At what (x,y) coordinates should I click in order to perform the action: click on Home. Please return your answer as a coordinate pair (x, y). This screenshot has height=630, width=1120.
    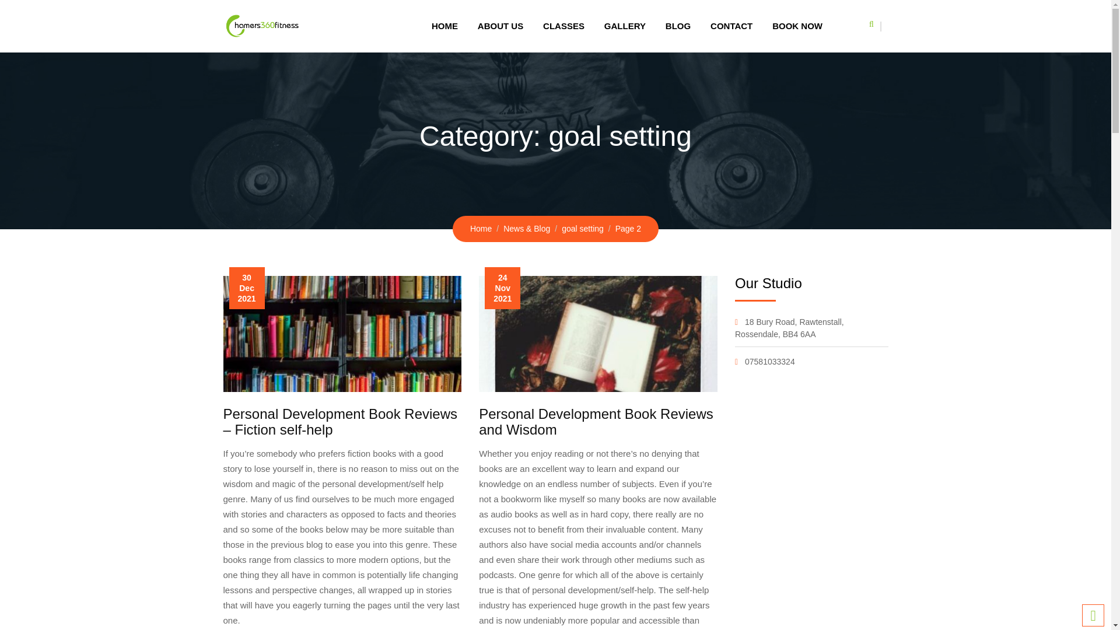
    Looking at the image, I should click on (481, 229).